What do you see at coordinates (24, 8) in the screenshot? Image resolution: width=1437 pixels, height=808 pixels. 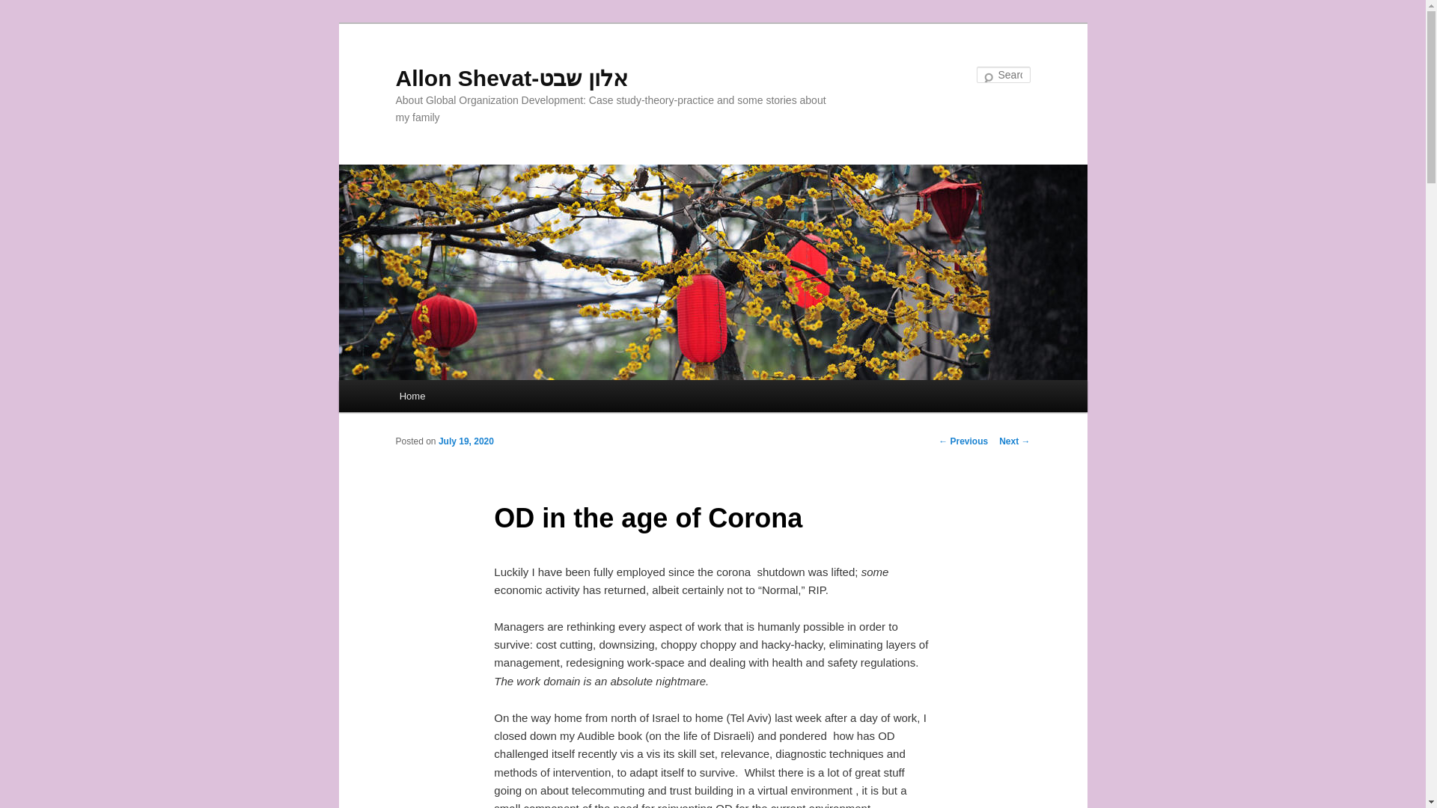 I see `Search` at bounding box center [24, 8].